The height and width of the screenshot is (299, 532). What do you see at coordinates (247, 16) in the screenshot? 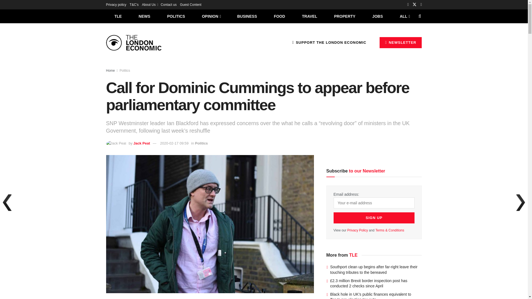
I see `BUSINESS` at bounding box center [247, 16].